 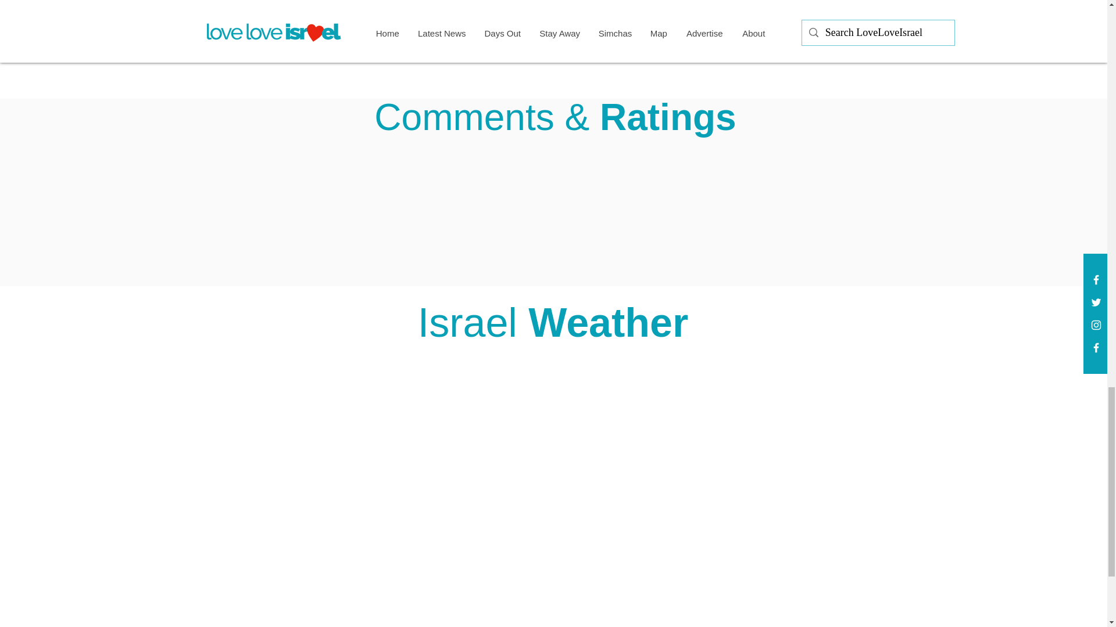 I want to click on 0, so click(x=425, y=35).